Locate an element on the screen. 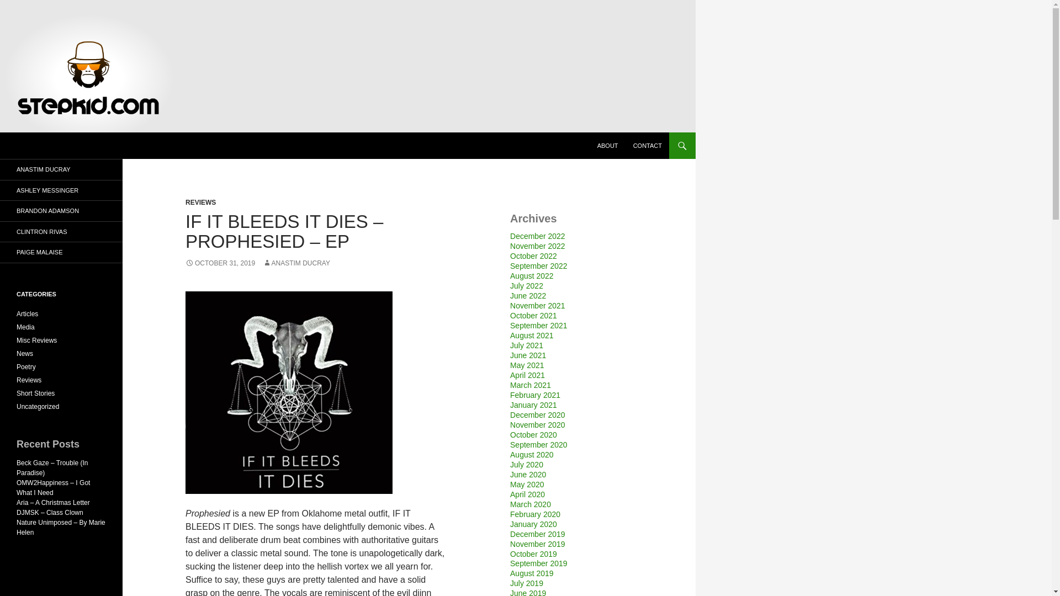 Image resolution: width=1060 pixels, height=596 pixels. November 2021 is located at coordinates (537, 306).